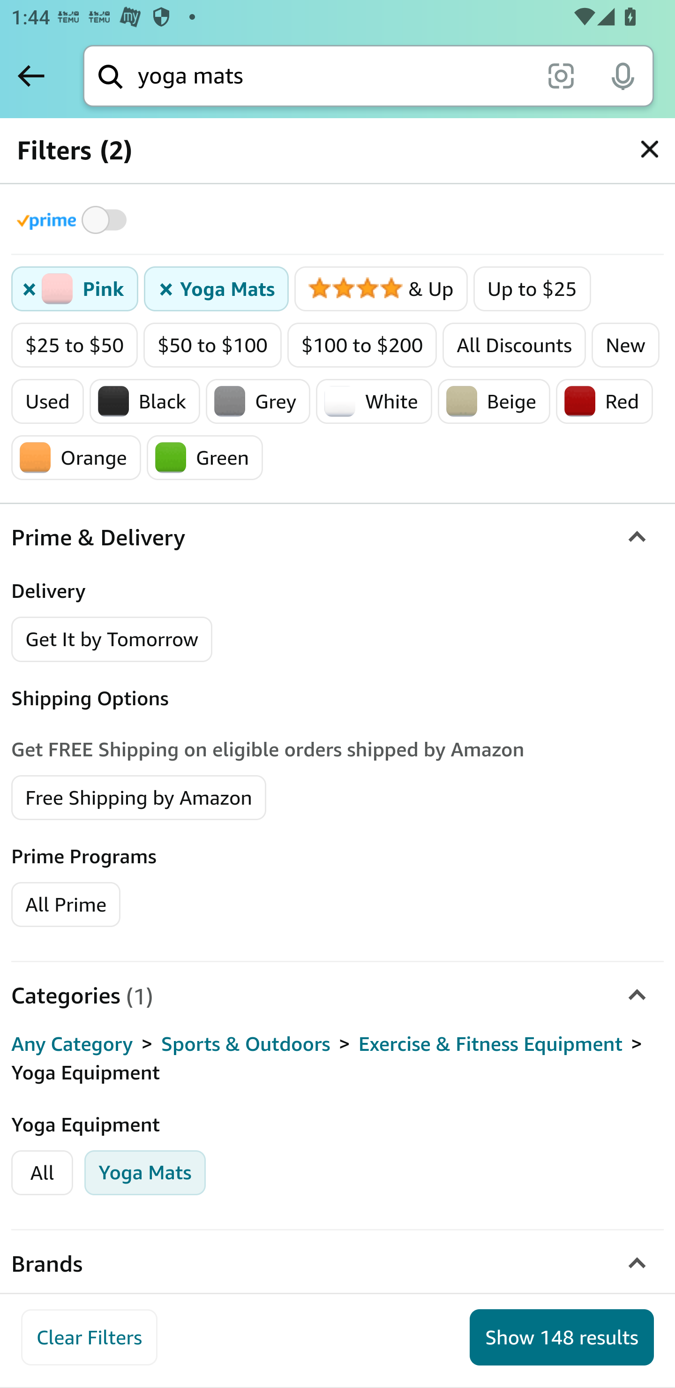 This screenshot has width=675, height=1388. I want to click on All, so click(42, 1172).